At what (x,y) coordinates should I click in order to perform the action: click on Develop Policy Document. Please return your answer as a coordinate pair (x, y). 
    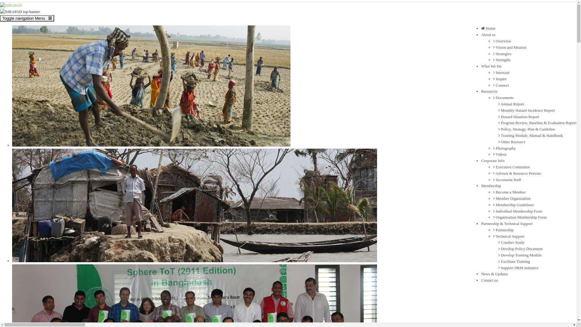
    Looking at the image, I should click on (520, 249).